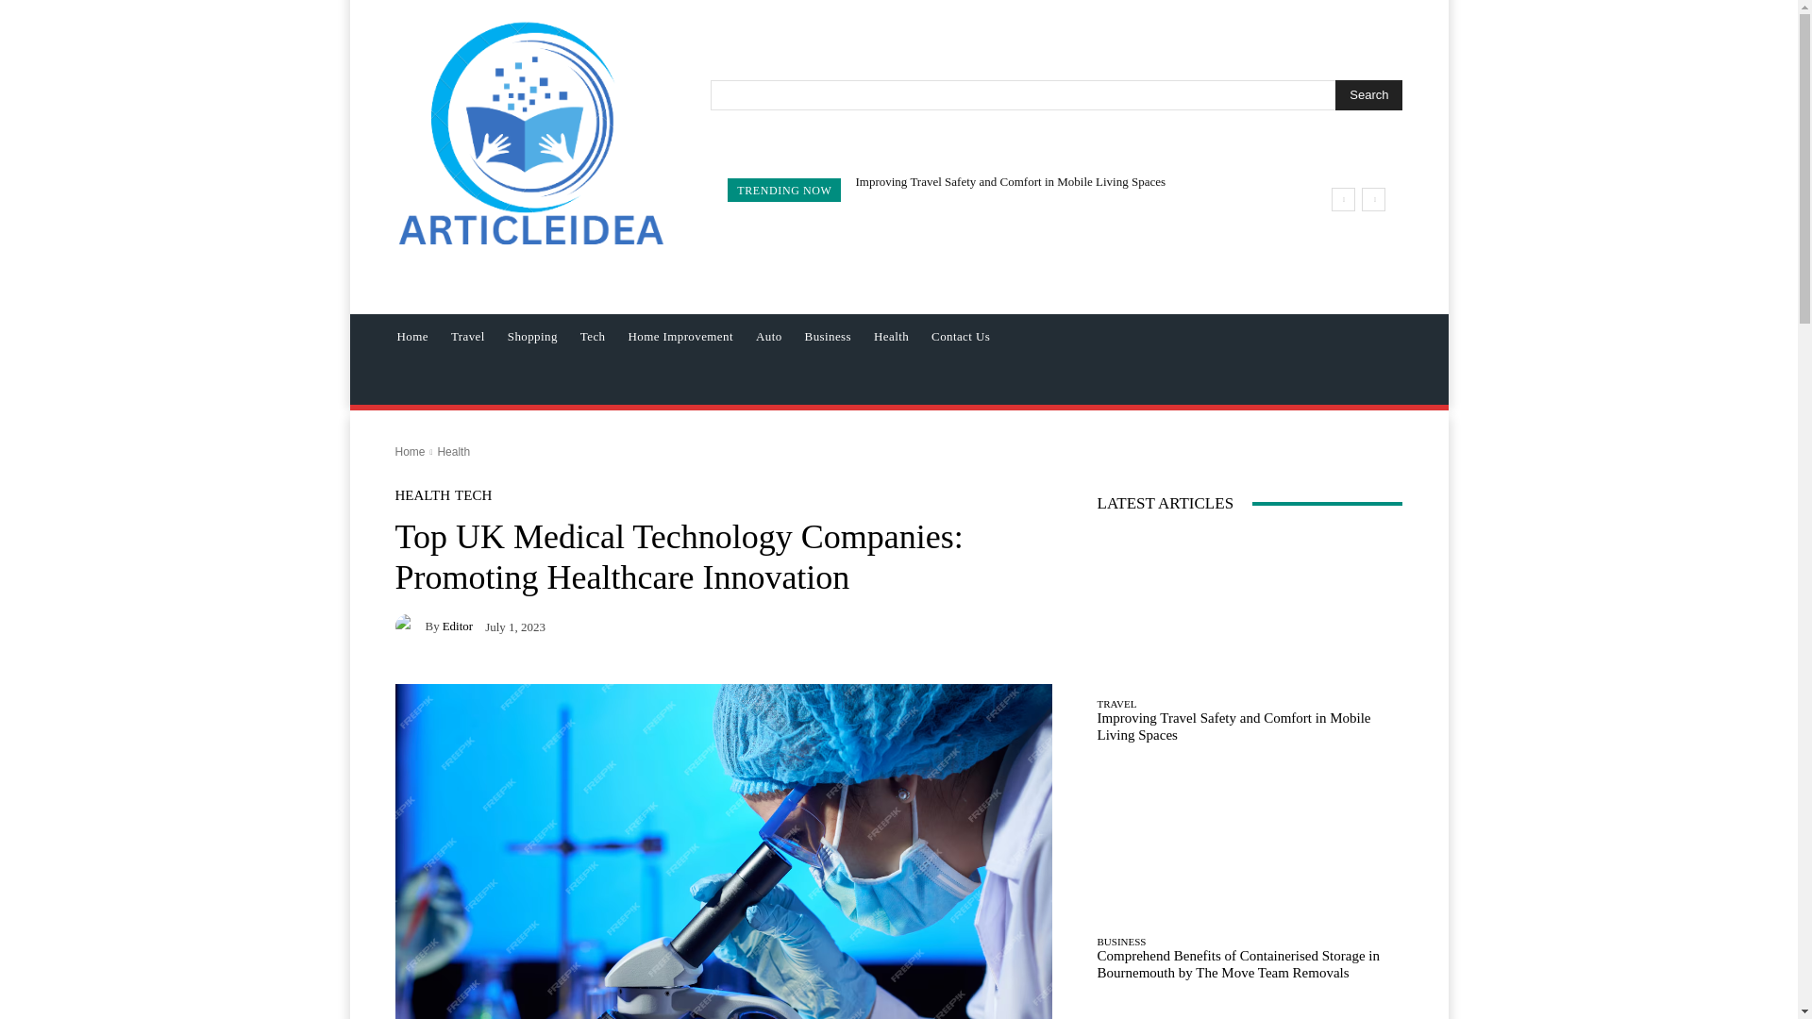  What do you see at coordinates (453, 451) in the screenshot?
I see `View all posts in Health` at bounding box center [453, 451].